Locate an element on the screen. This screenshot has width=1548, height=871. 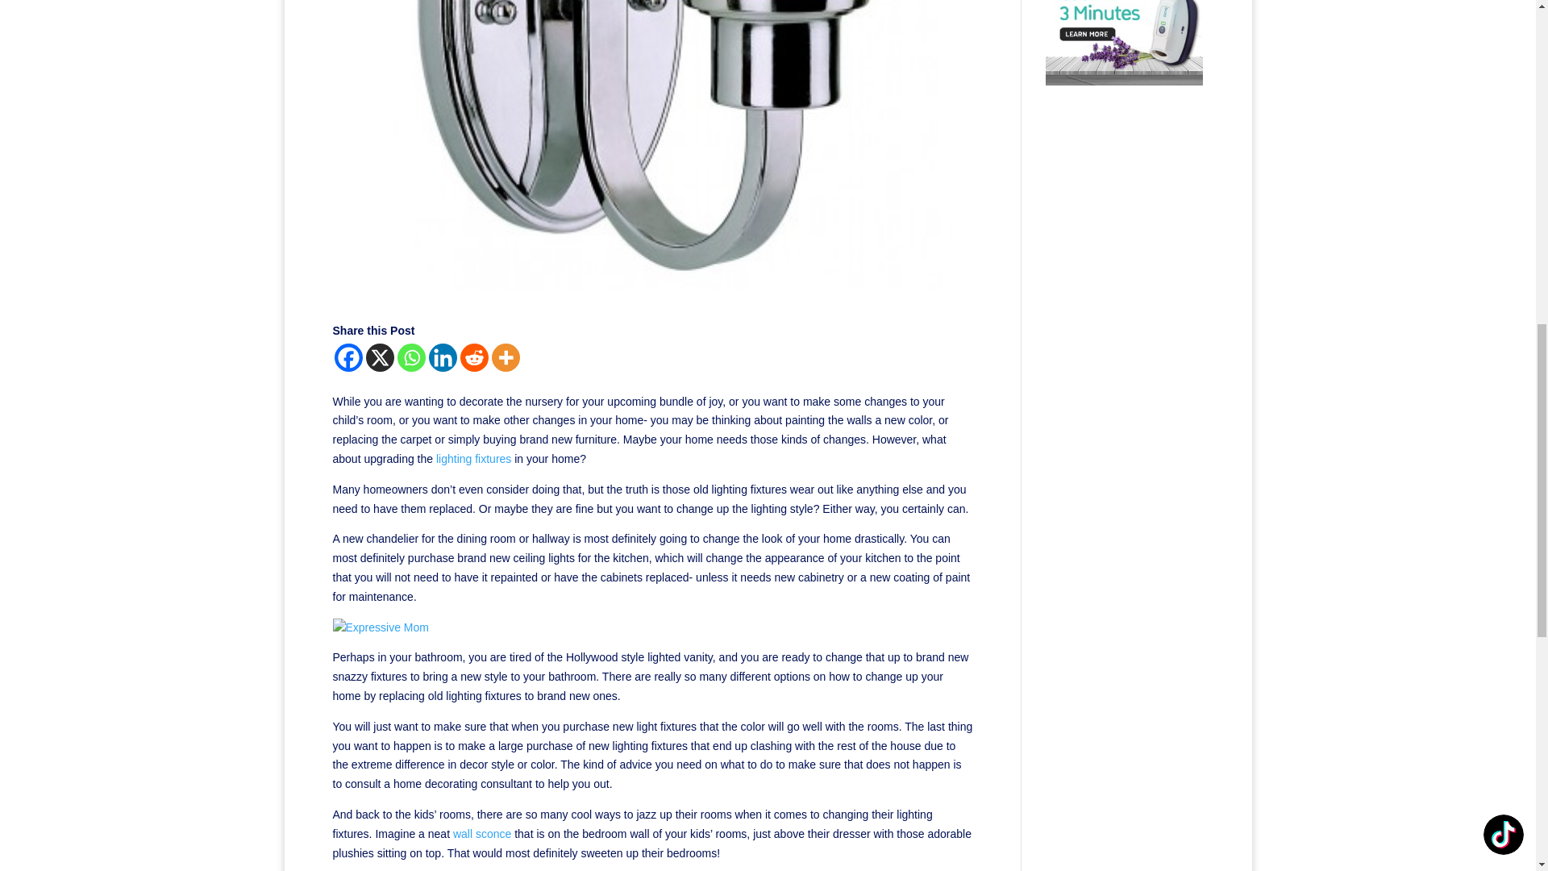
wall sconce is located at coordinates (482, 834).